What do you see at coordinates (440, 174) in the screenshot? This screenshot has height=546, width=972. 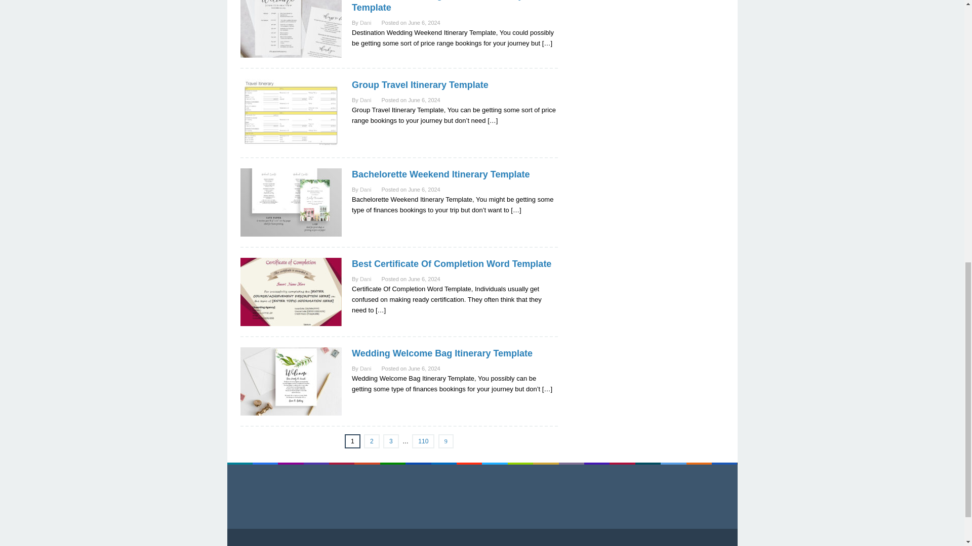 I see `Bachelorette Weekend Itinerary Template` at bounding box center [440, 174].